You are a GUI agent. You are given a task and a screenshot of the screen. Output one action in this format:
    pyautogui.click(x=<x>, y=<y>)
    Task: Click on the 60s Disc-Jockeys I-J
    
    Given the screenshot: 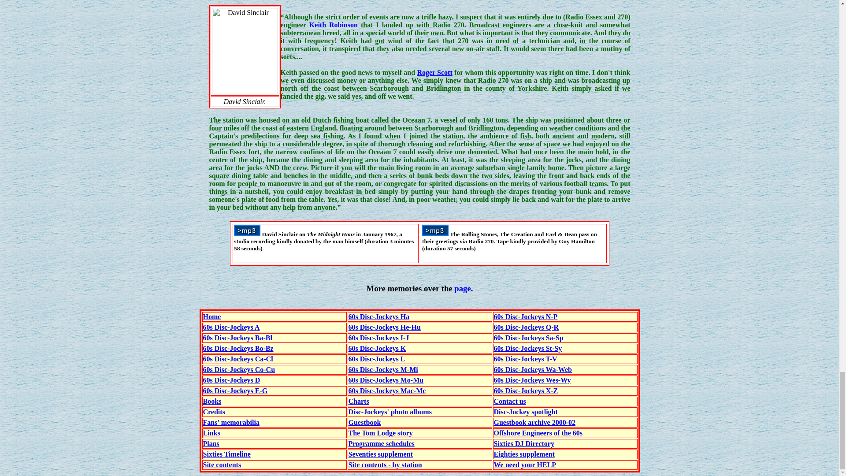 What is the action you would take?
    pyautogui.click(x=378, y=338)
    